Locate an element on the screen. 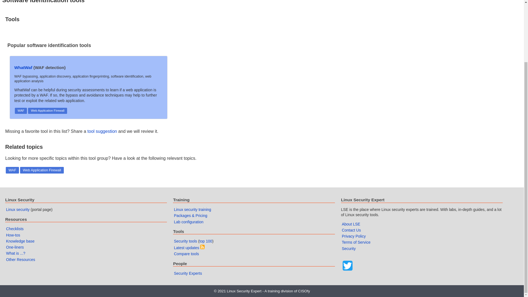 This screenshot has height=297, width=528. What is ...? is located at coordinates (15, 253).